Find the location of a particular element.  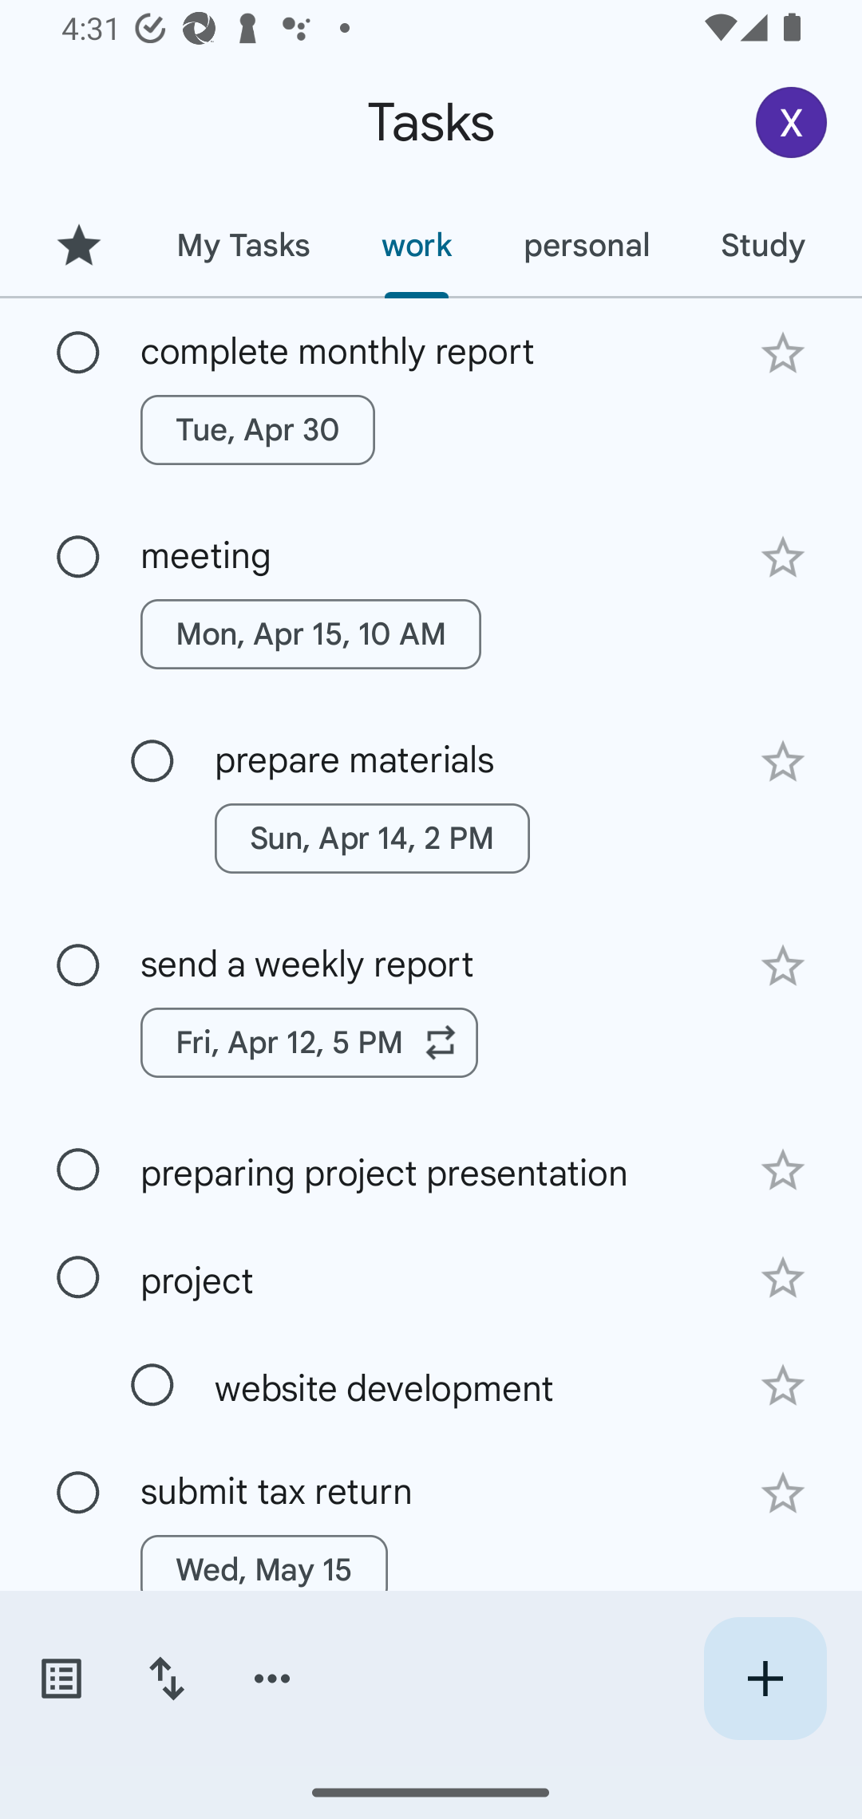

Mark as complete is located at coordinates (78, 1493).